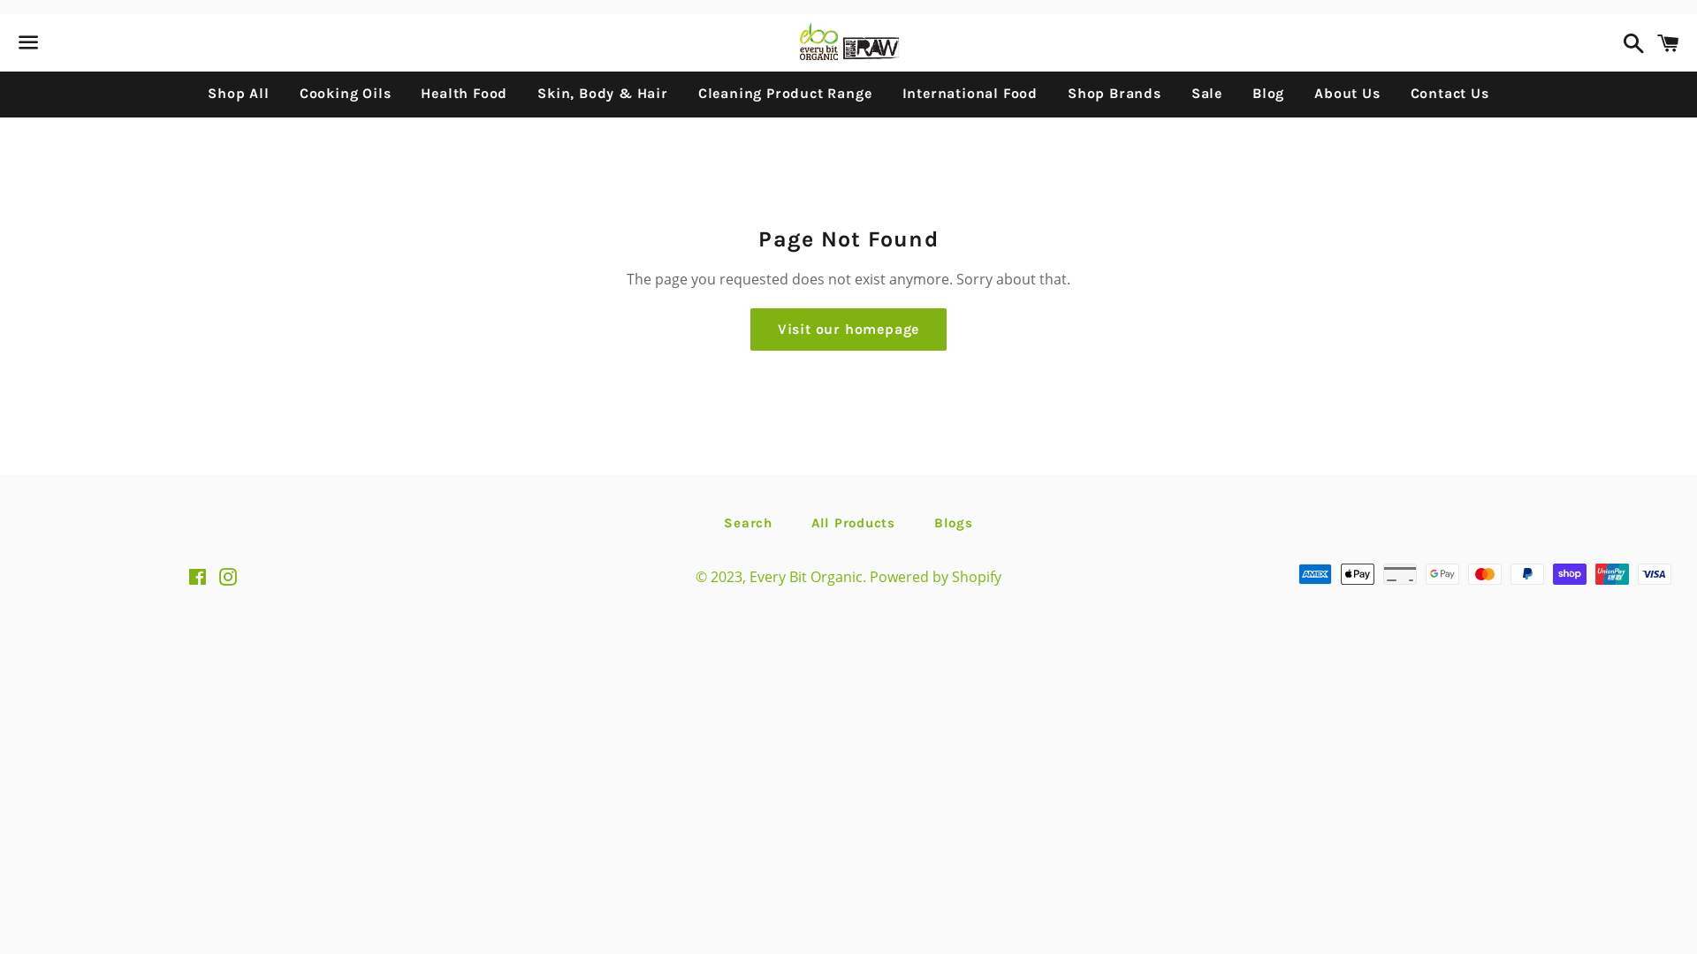 The image size is (1697, 954). I want to click on Instagram, so click(228, 579).